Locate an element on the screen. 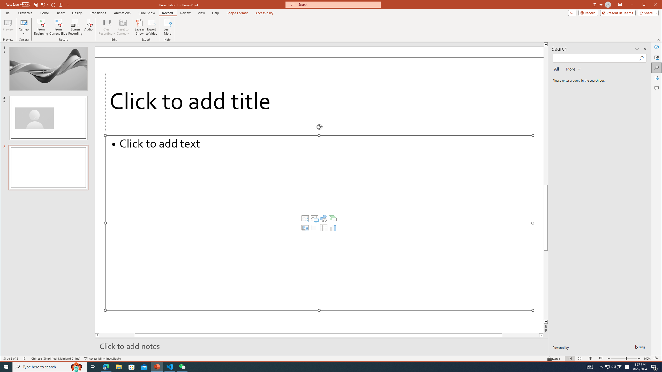 The height and width of the screenshot is (372, 662). User Promoted Notification Area is located at coordinates (611, 367).